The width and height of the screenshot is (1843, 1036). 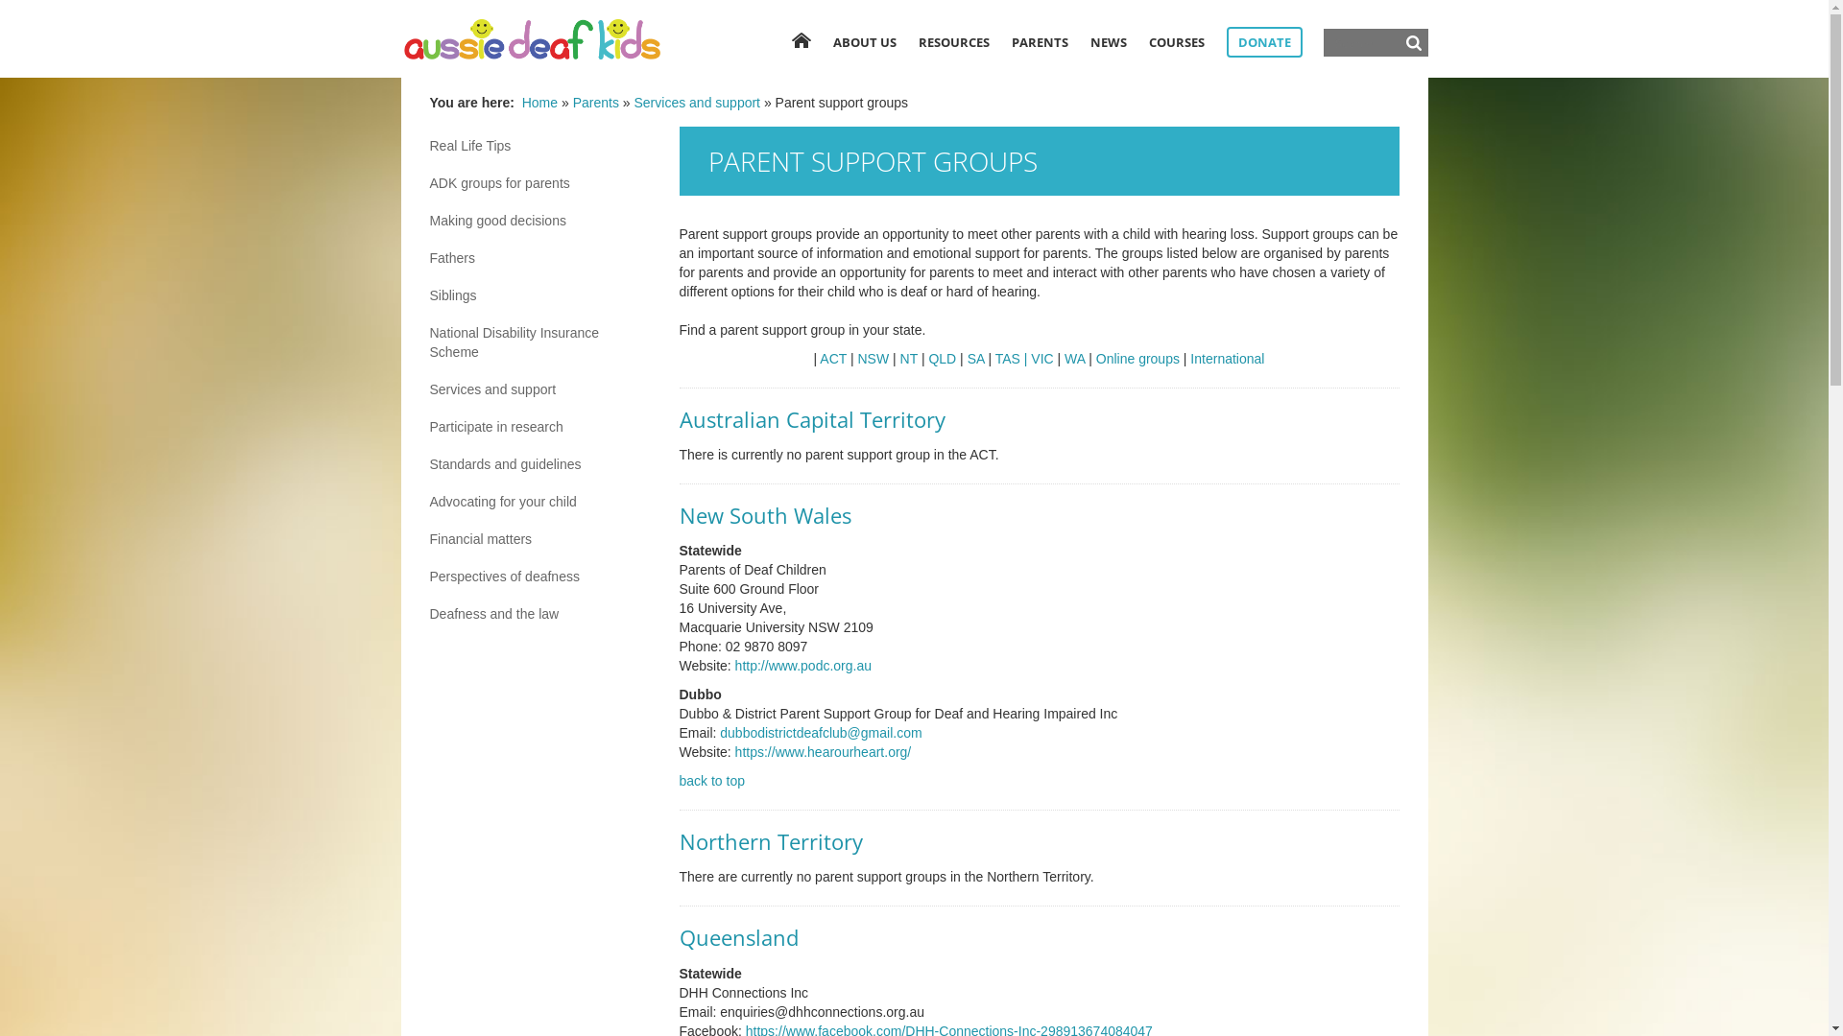 What do you see at coordinates (540, 502) in the screenshot?
I see `Advocating for your child` at bounding box center [540, 502].